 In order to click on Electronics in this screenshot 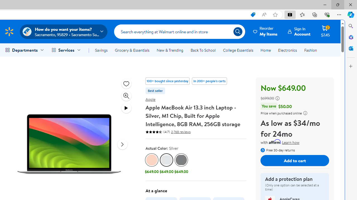, I will do `click(287, 50)`.